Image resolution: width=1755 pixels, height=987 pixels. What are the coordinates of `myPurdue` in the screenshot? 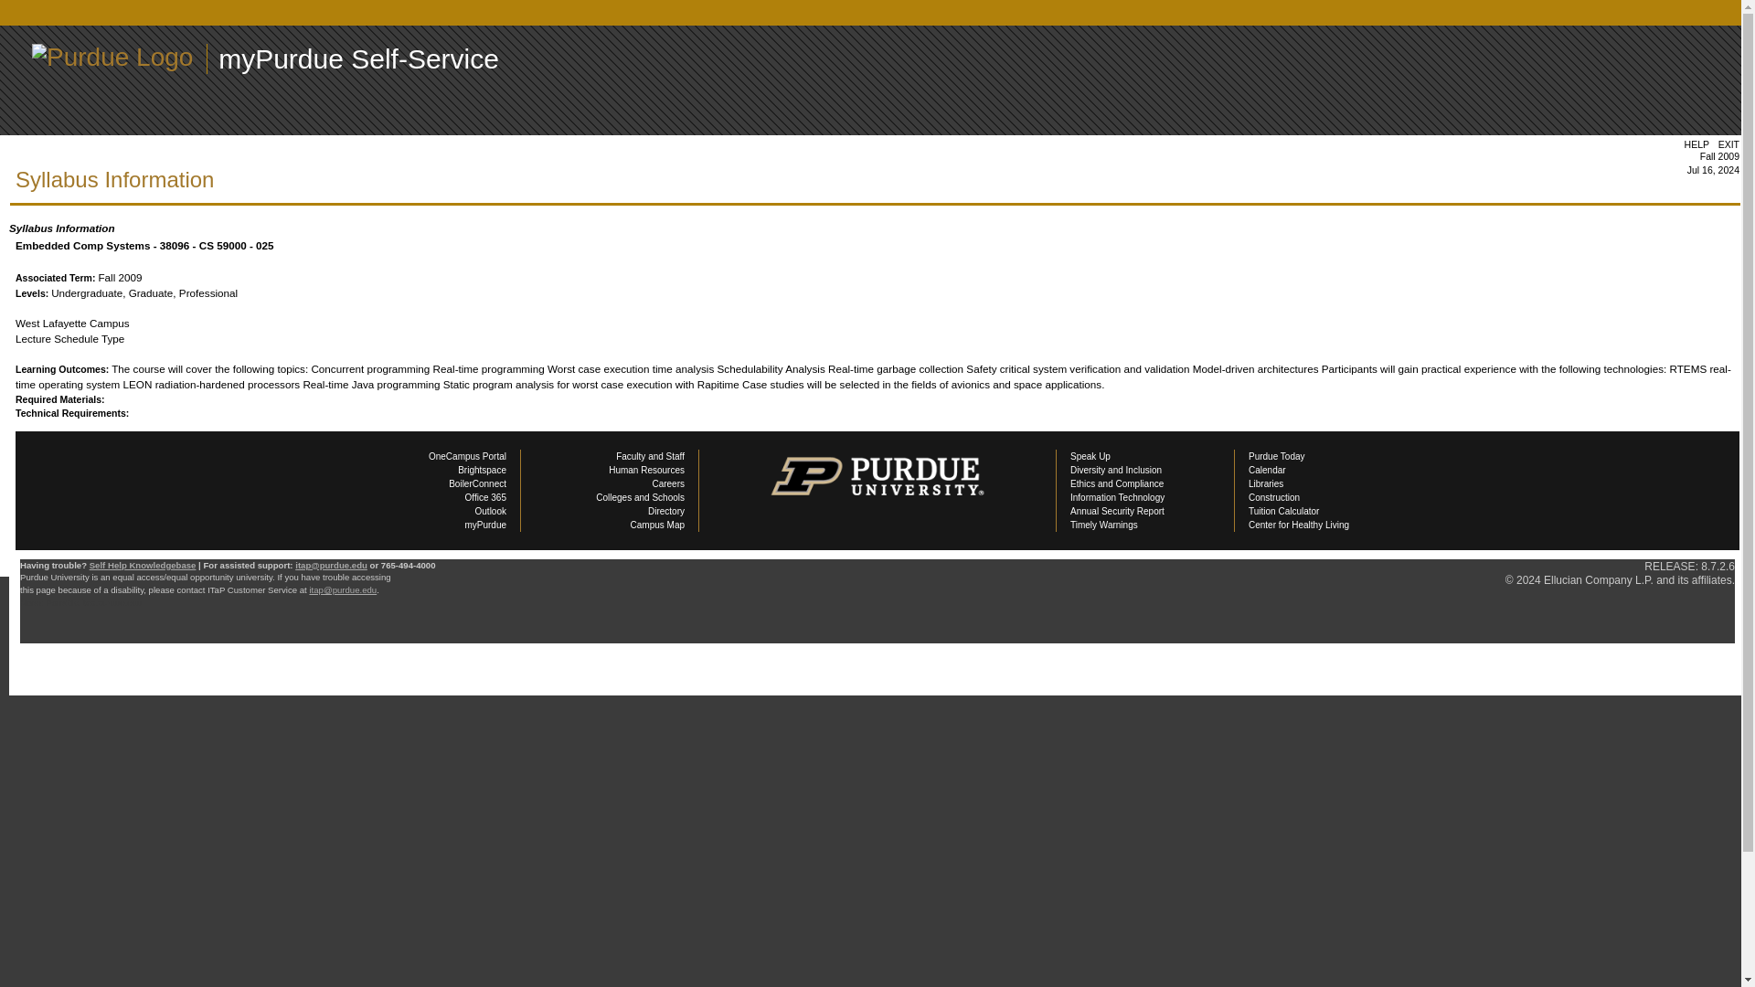 It's located at (485, 525).